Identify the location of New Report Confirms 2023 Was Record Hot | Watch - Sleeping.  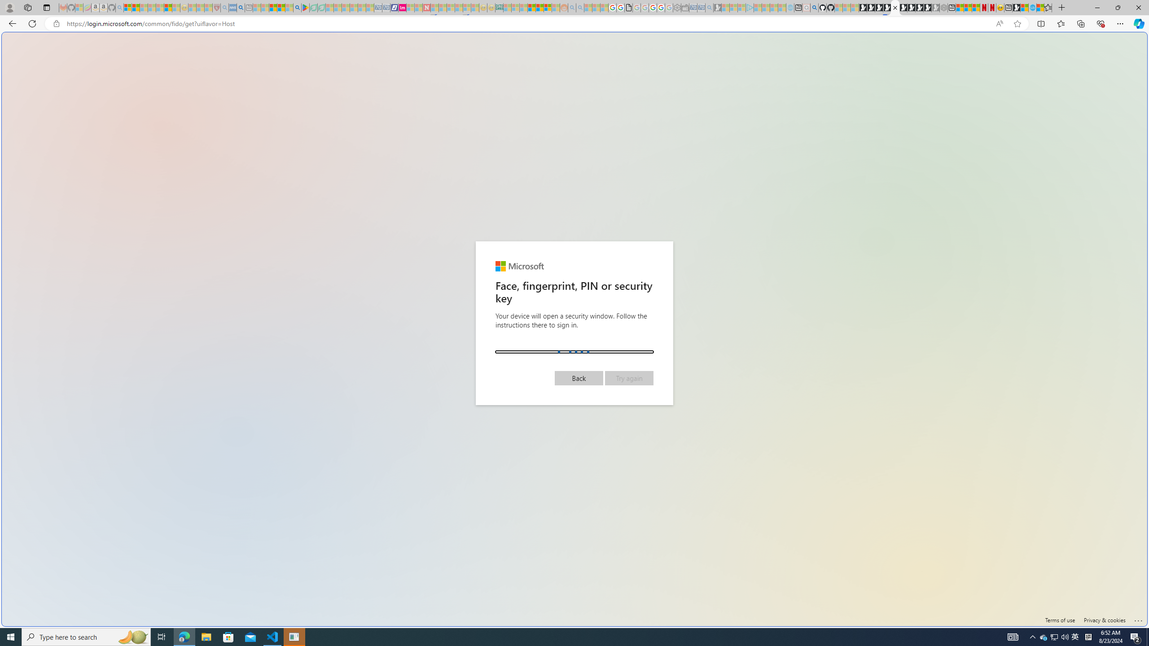
(159, 8).